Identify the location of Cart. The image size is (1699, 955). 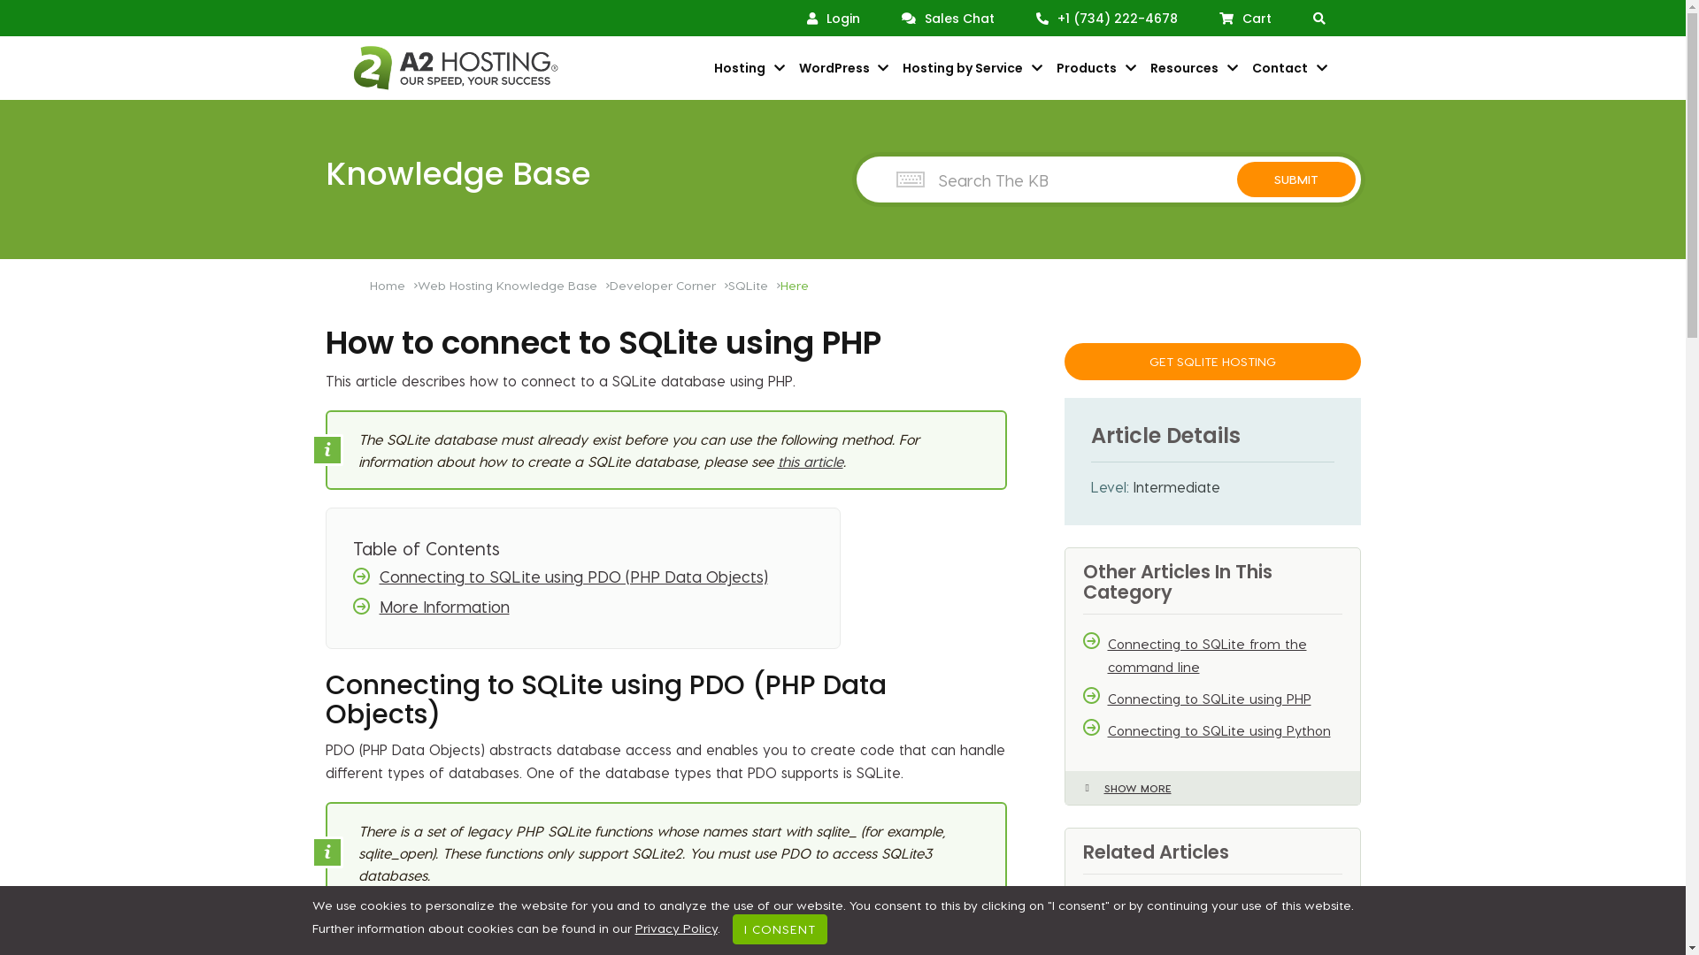
(1246, 19).